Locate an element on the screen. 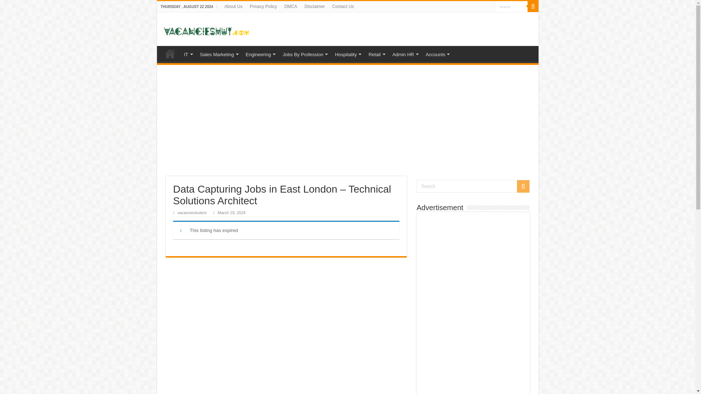  Vacancieshut is located at coordinates (206, 28).